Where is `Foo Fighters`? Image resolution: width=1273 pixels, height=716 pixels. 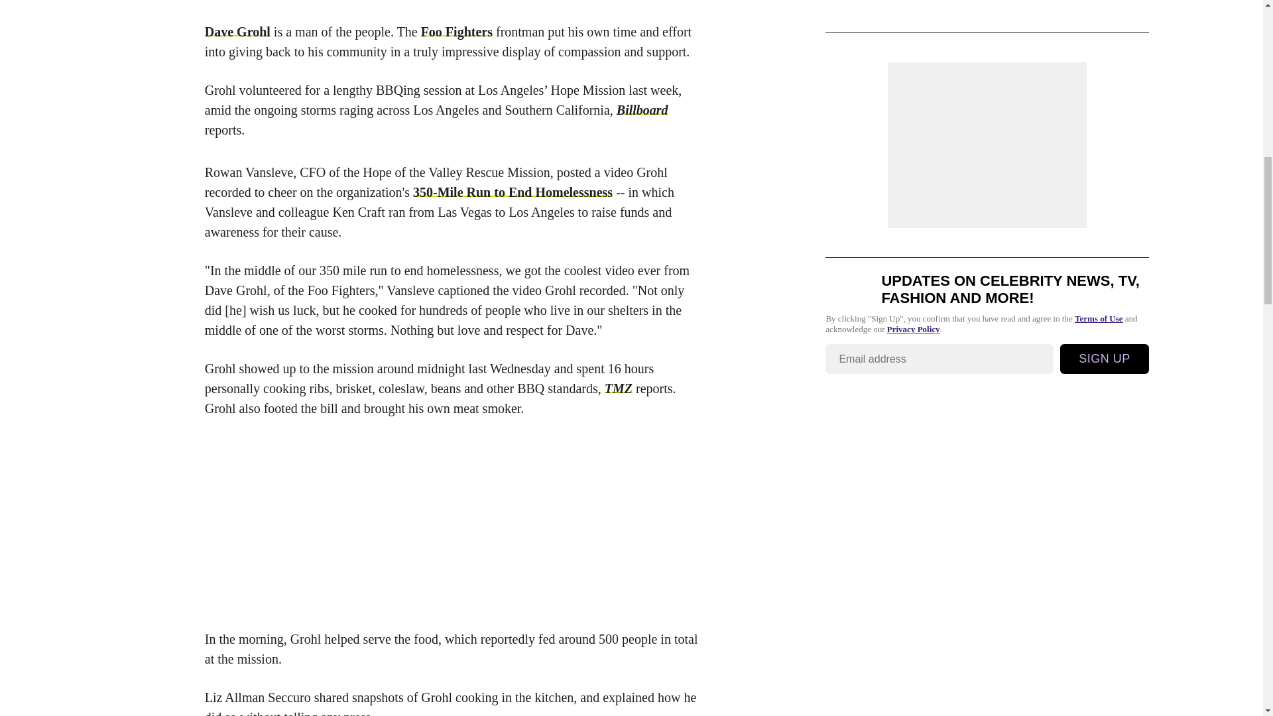 Foo Fighters is located at coordinates (457, 32).